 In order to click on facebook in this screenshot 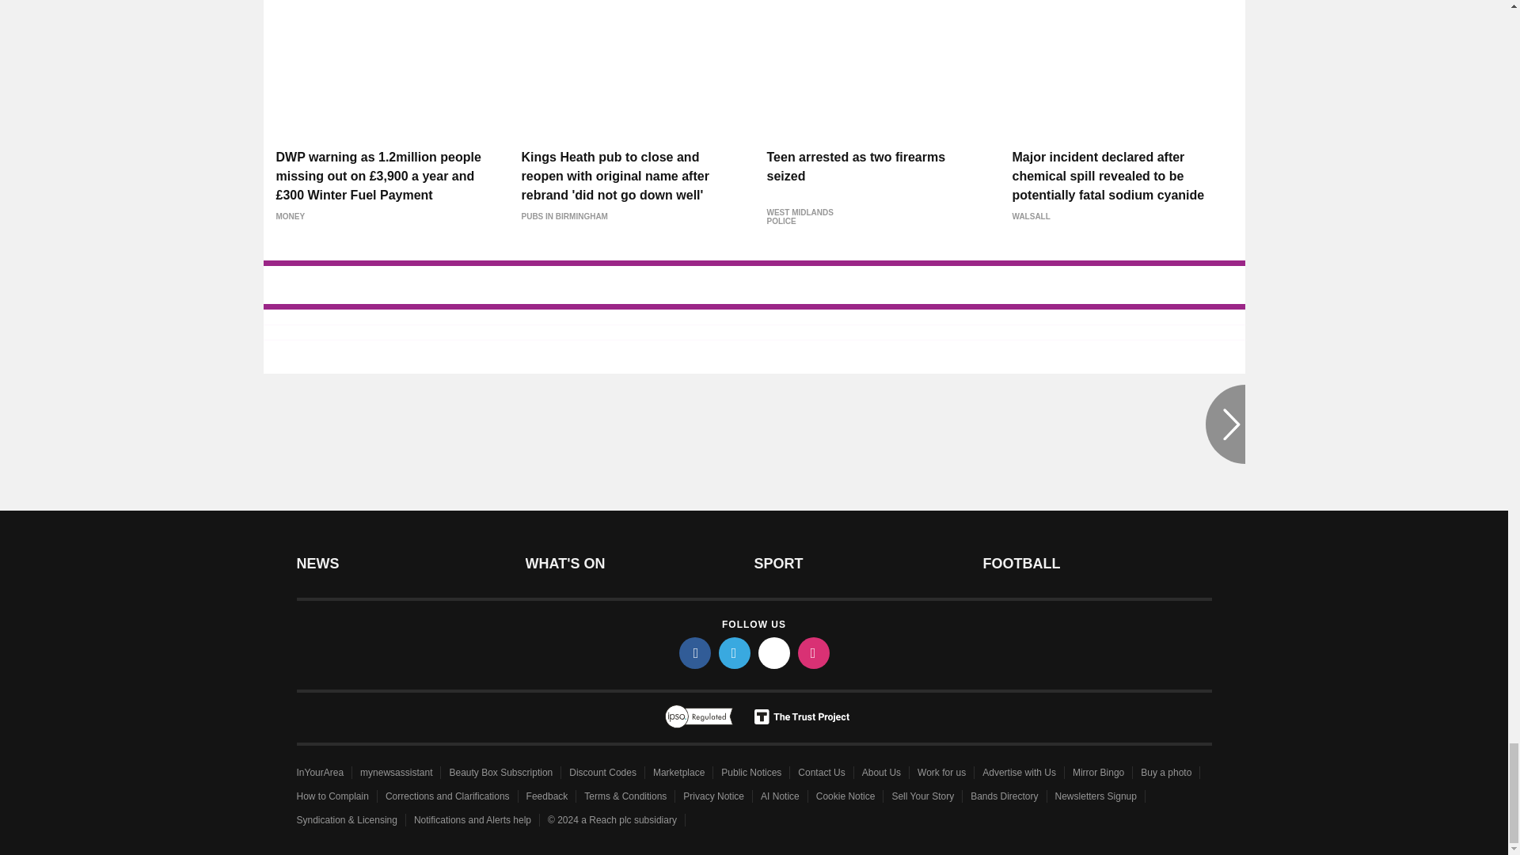, I will do `click(695, 652)`.